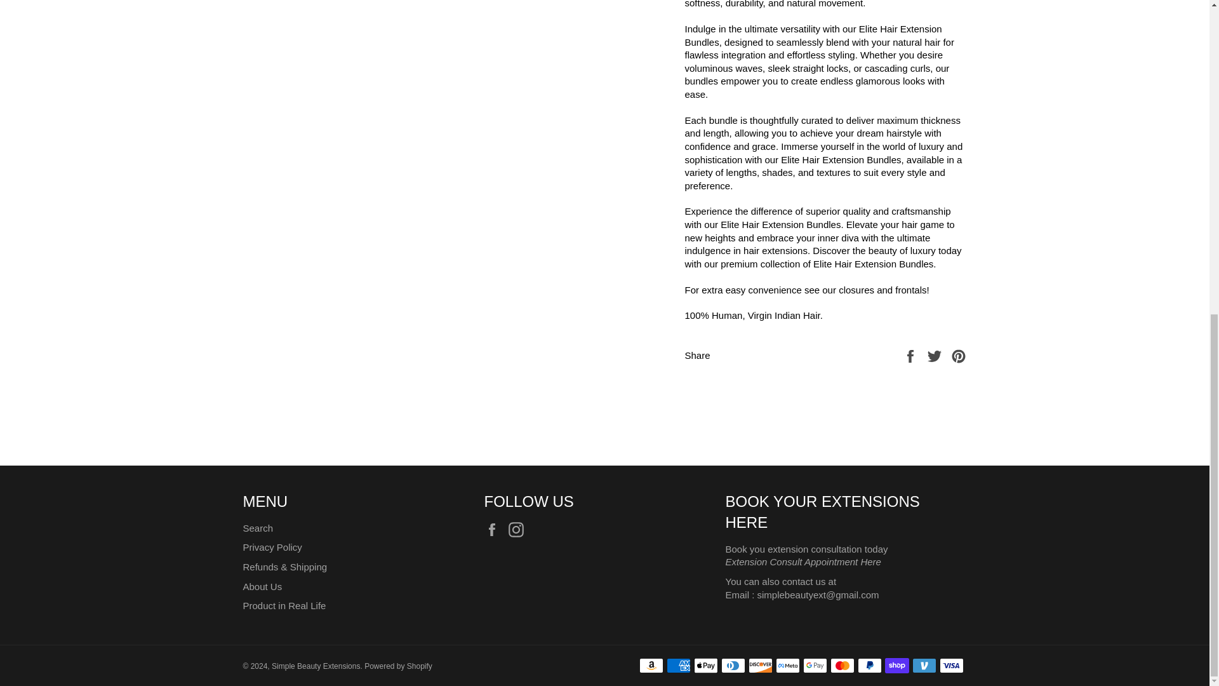 This screenshot has width=1219, height=686. I want to click on Share on Facebook, so click(912, 355).